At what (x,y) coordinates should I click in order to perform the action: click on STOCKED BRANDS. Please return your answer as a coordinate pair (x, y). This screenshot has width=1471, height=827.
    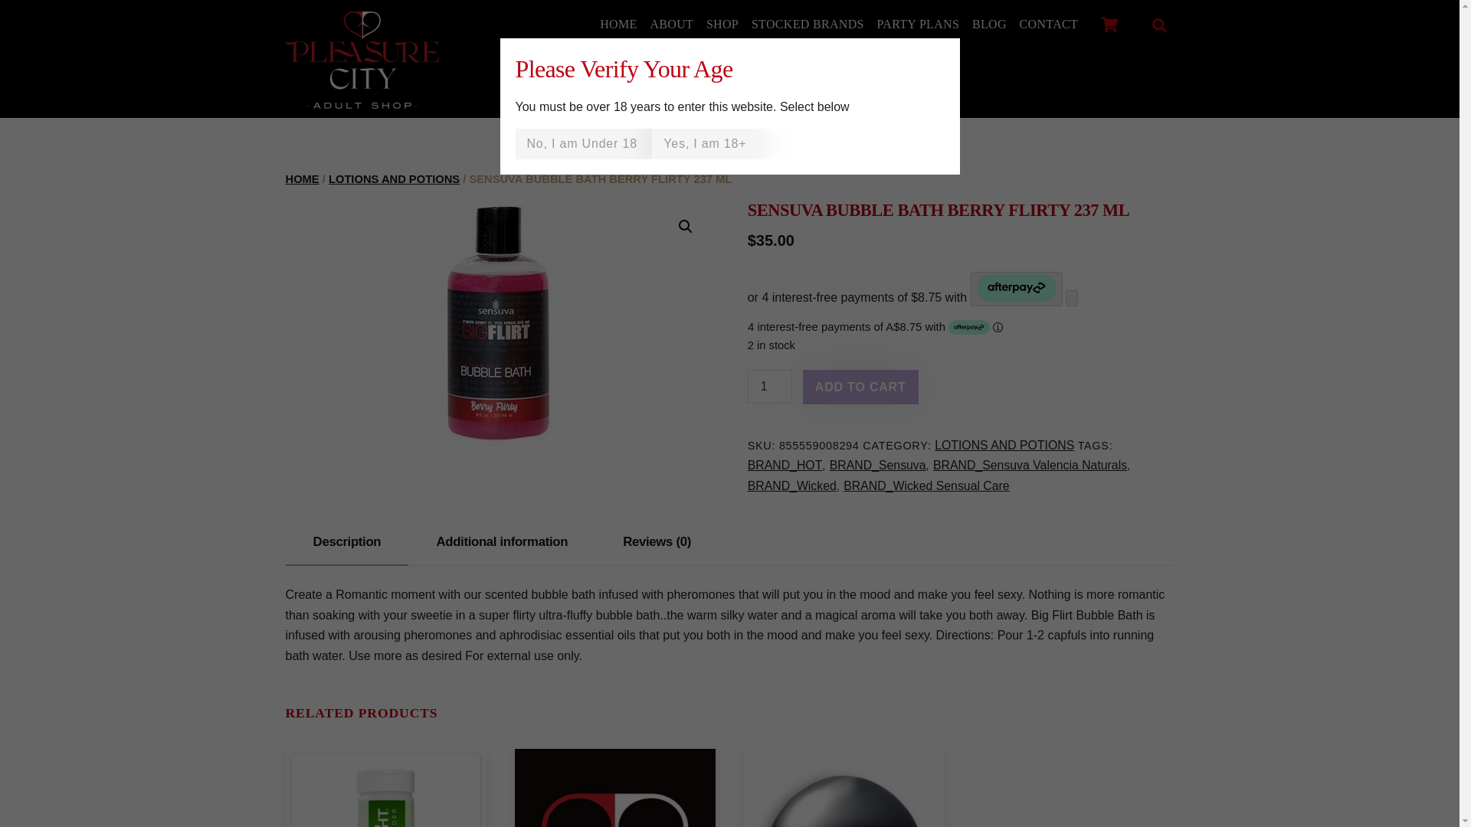
    Looking at the image, I should click on (808, 25).